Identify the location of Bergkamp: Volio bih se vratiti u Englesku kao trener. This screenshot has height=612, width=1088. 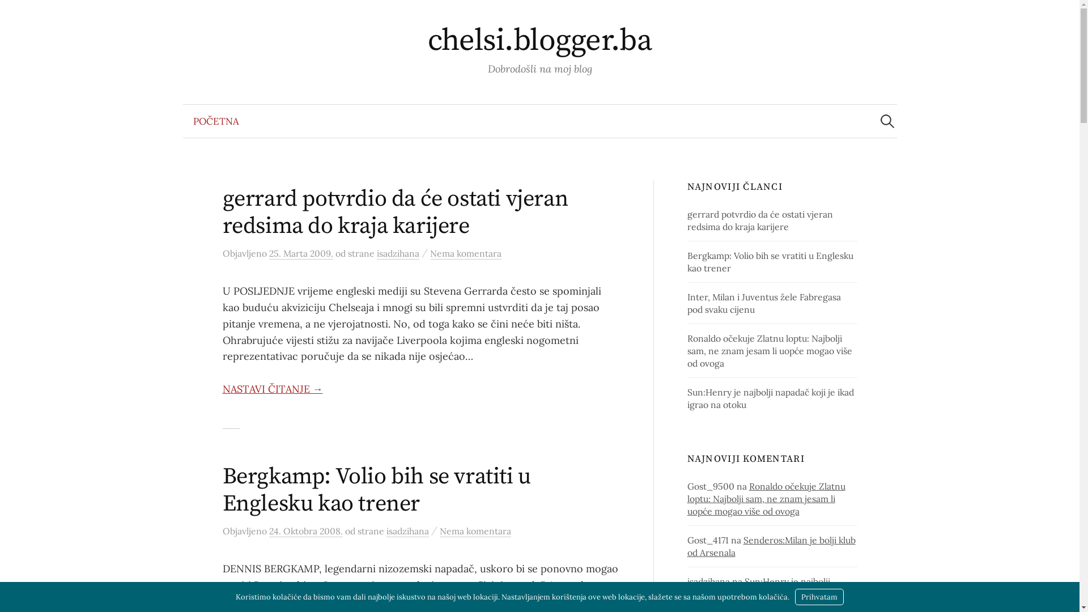
(771, 262).